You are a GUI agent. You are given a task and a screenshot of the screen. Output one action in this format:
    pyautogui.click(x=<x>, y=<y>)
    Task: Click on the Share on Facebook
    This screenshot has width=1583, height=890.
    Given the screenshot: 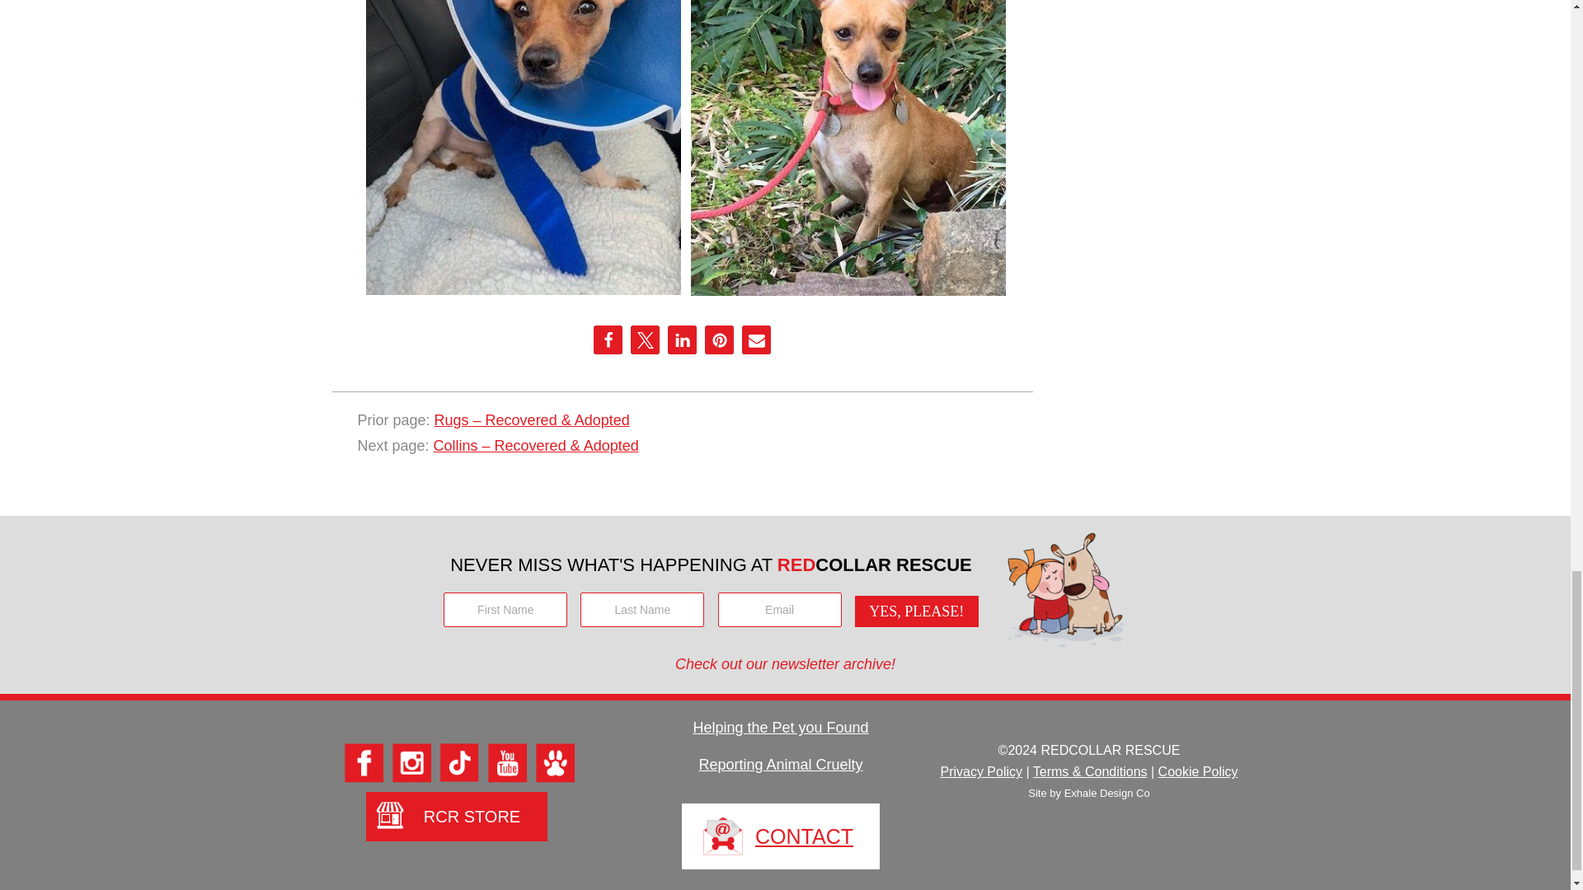 What is the action you would take?
    pyautogui.click(x=608, y=340)
    